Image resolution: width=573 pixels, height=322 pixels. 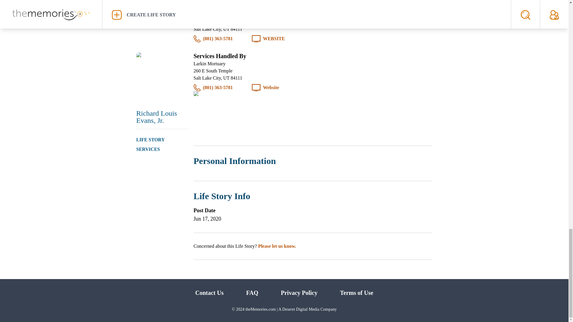 I want to click on FAQ, so click(x=252, y=292).